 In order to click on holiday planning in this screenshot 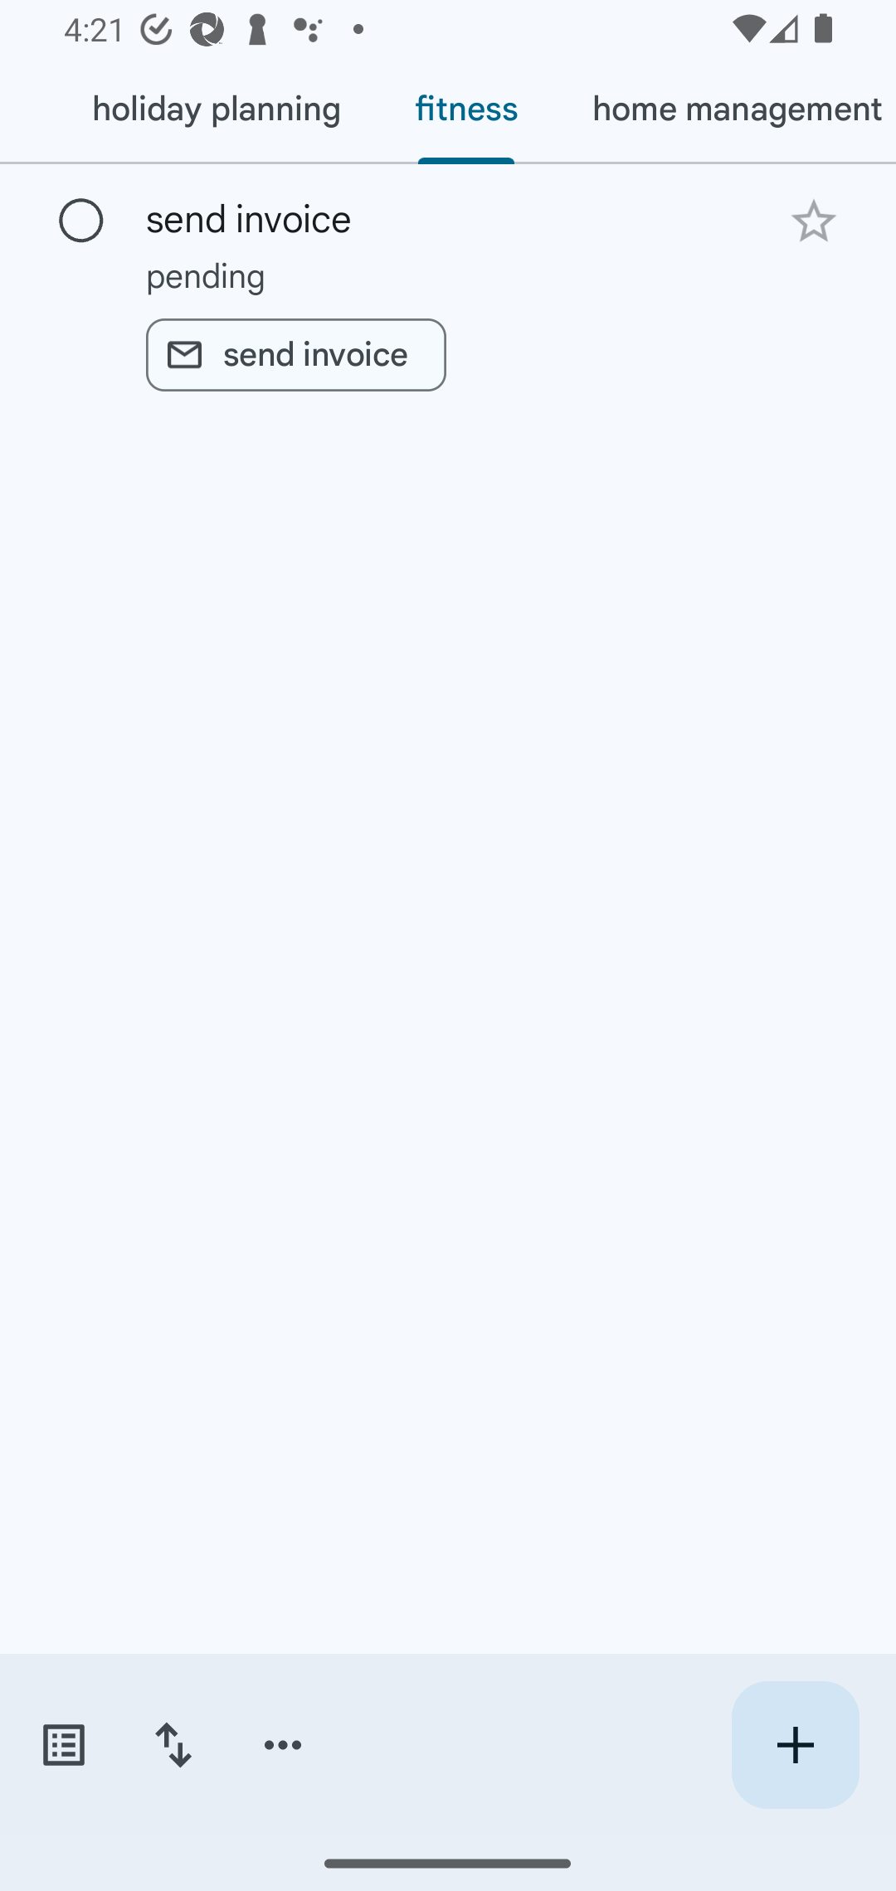, I will do `click(216, 109)`.